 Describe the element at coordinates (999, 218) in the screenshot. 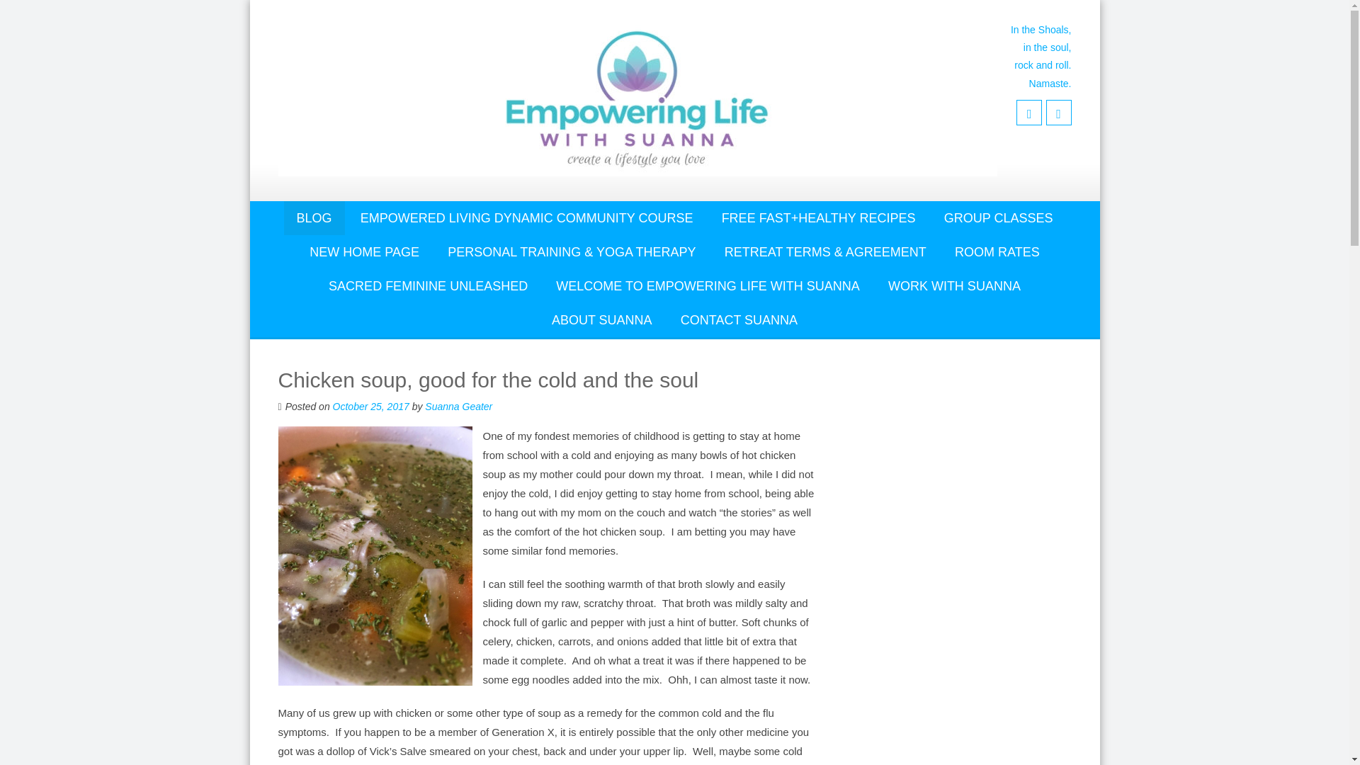

I see `GROUP CLASSES` at that location.